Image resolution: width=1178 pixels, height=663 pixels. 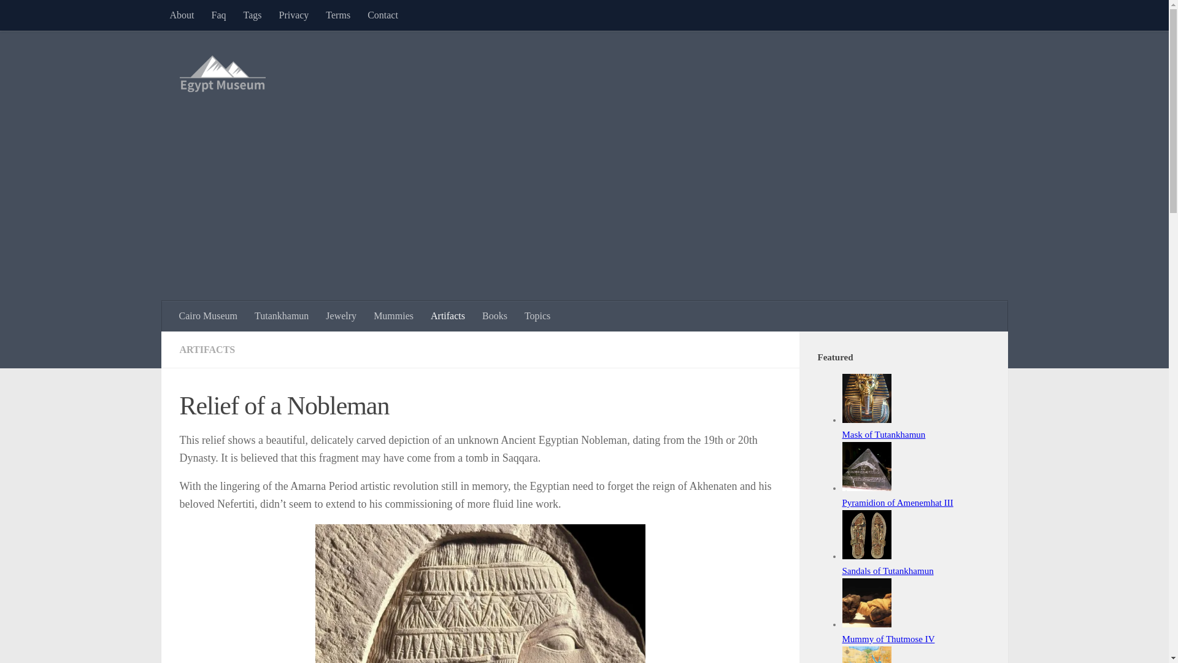 What do you see at coordinates (447, 316) in the screenshot?
I see `Artifacts` at bounding box center [447, 316].